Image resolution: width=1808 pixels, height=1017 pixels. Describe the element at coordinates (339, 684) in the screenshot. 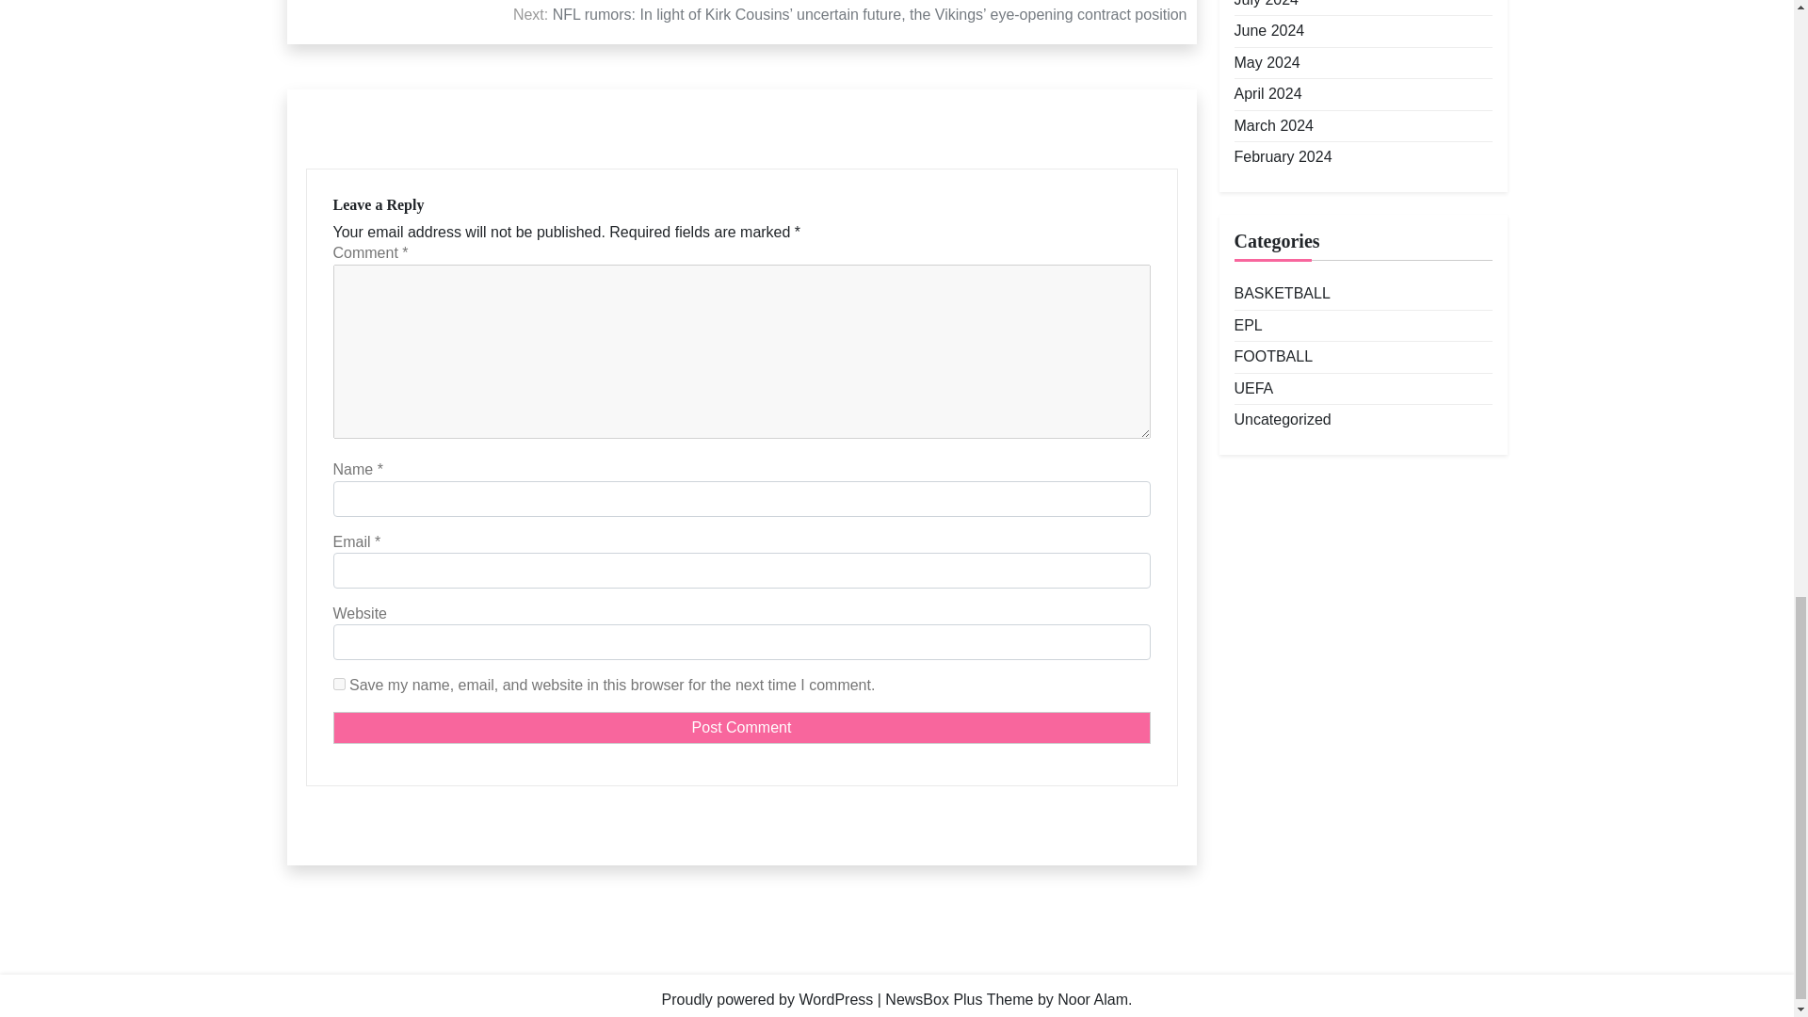

I see `yes` at that location.